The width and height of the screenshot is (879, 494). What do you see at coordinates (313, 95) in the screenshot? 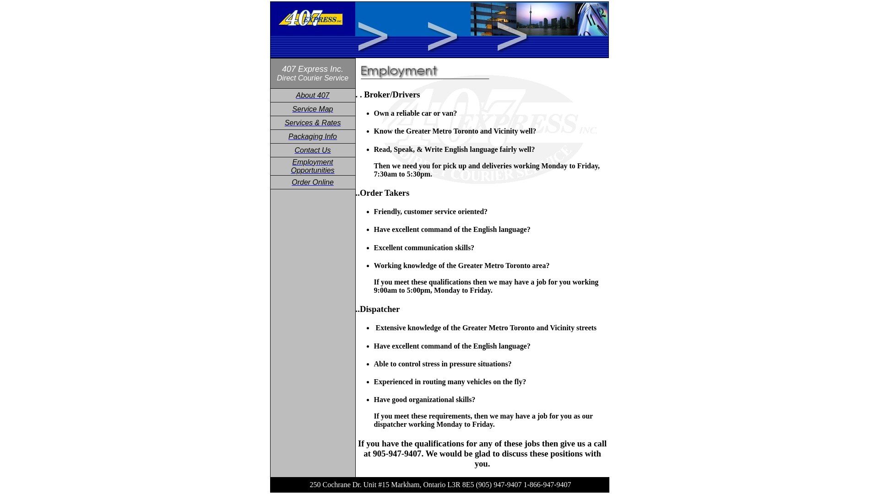
I see `About 407` at bounding box center [313, 95].